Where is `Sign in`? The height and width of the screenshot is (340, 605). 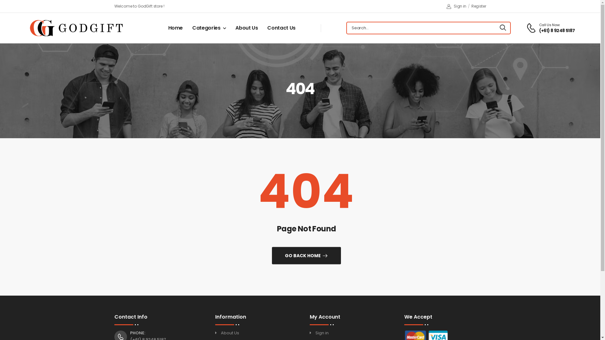 Sign in is located at coordinates (322, 333).